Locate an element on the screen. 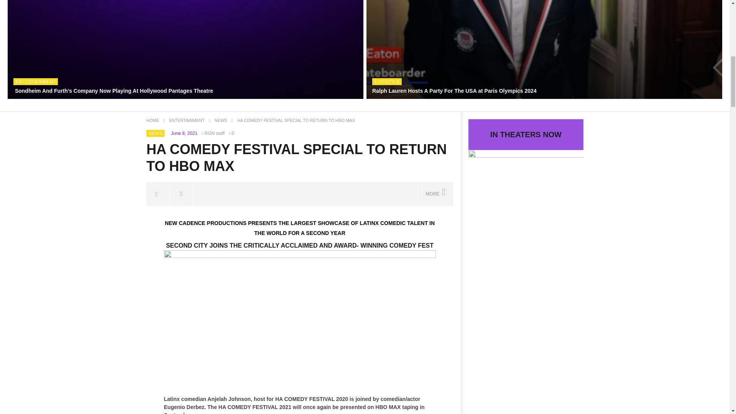 The height and width of the screenshot is (414, 736). ENTERTAINMENT is located at coordinates (36, 82).